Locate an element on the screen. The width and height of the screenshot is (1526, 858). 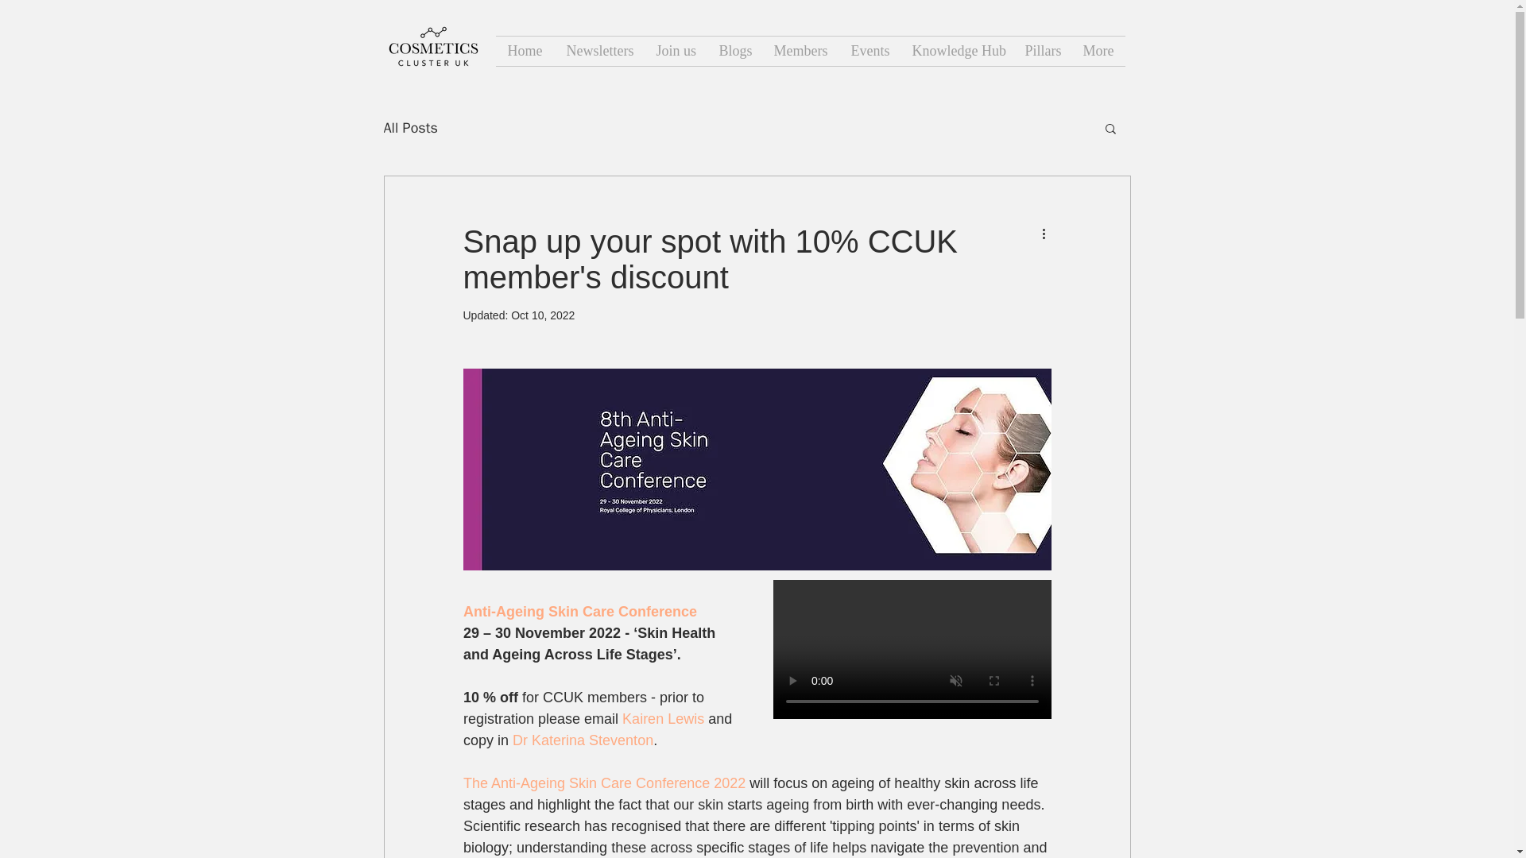
Home is located at coordinates (525, 51).